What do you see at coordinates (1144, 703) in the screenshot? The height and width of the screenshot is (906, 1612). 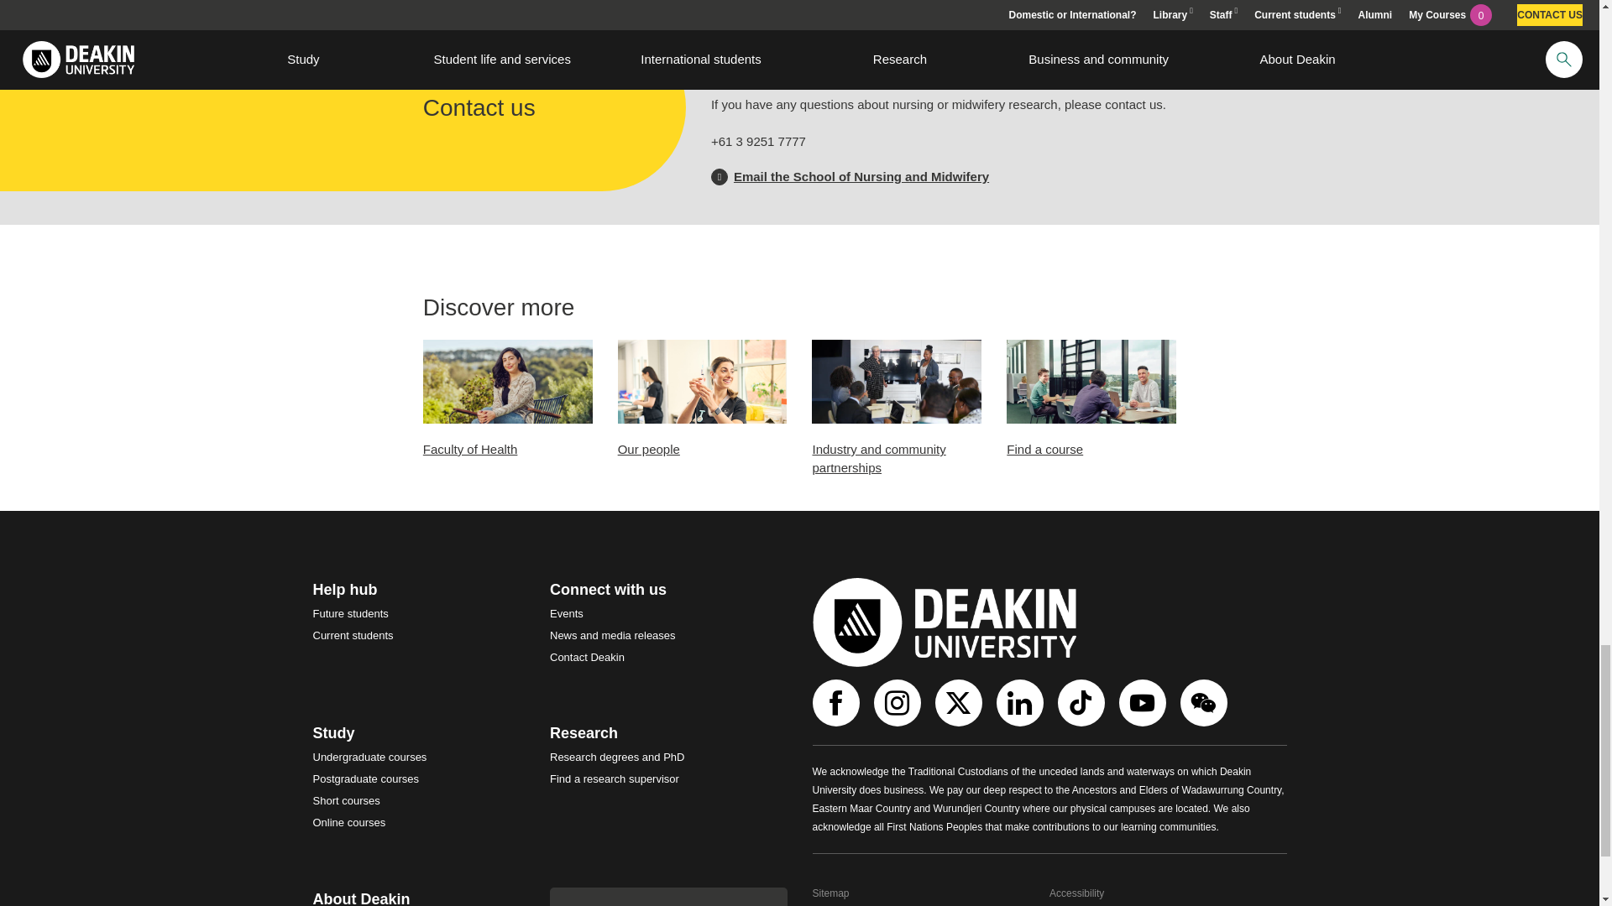 I see `Youtube` at bounding box center [1144, 703].